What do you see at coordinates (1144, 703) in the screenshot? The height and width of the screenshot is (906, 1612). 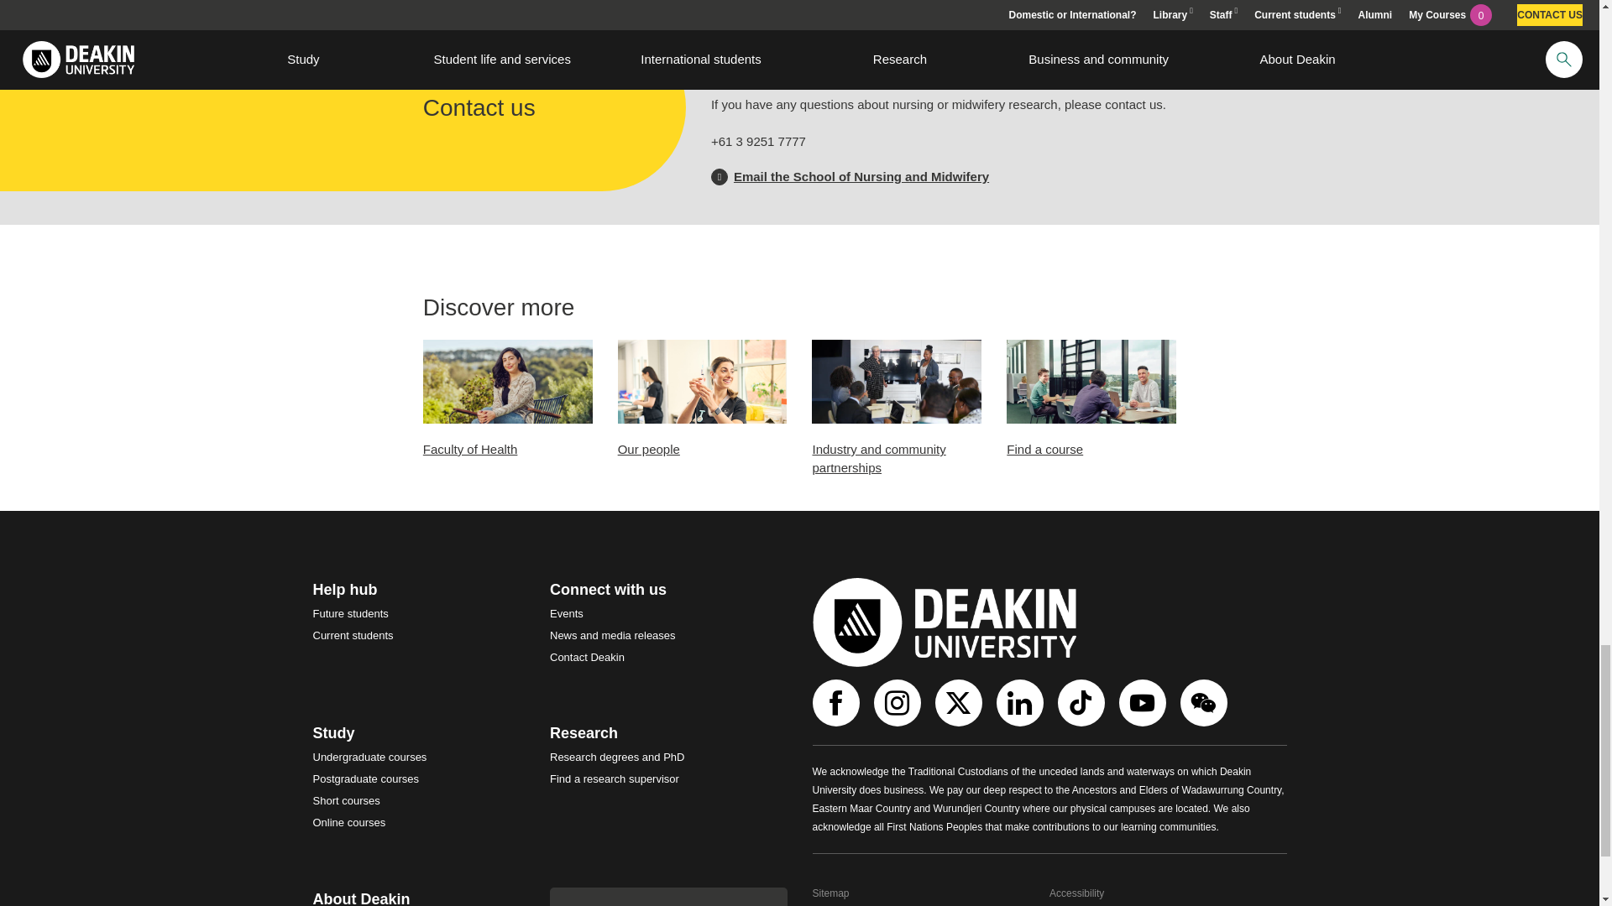 I see `Youtube` at bounding box center [1144, 703].